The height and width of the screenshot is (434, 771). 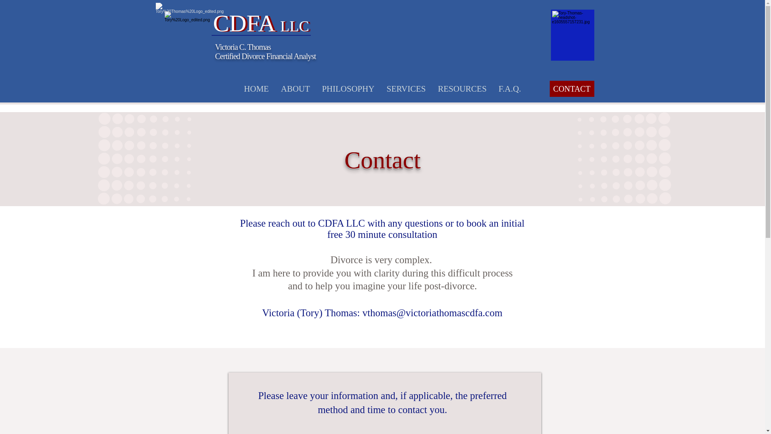 What do you see at coordinates (462, 88) in the screenshot?
I see `RESOURCES` at bounding box center [462, 88].